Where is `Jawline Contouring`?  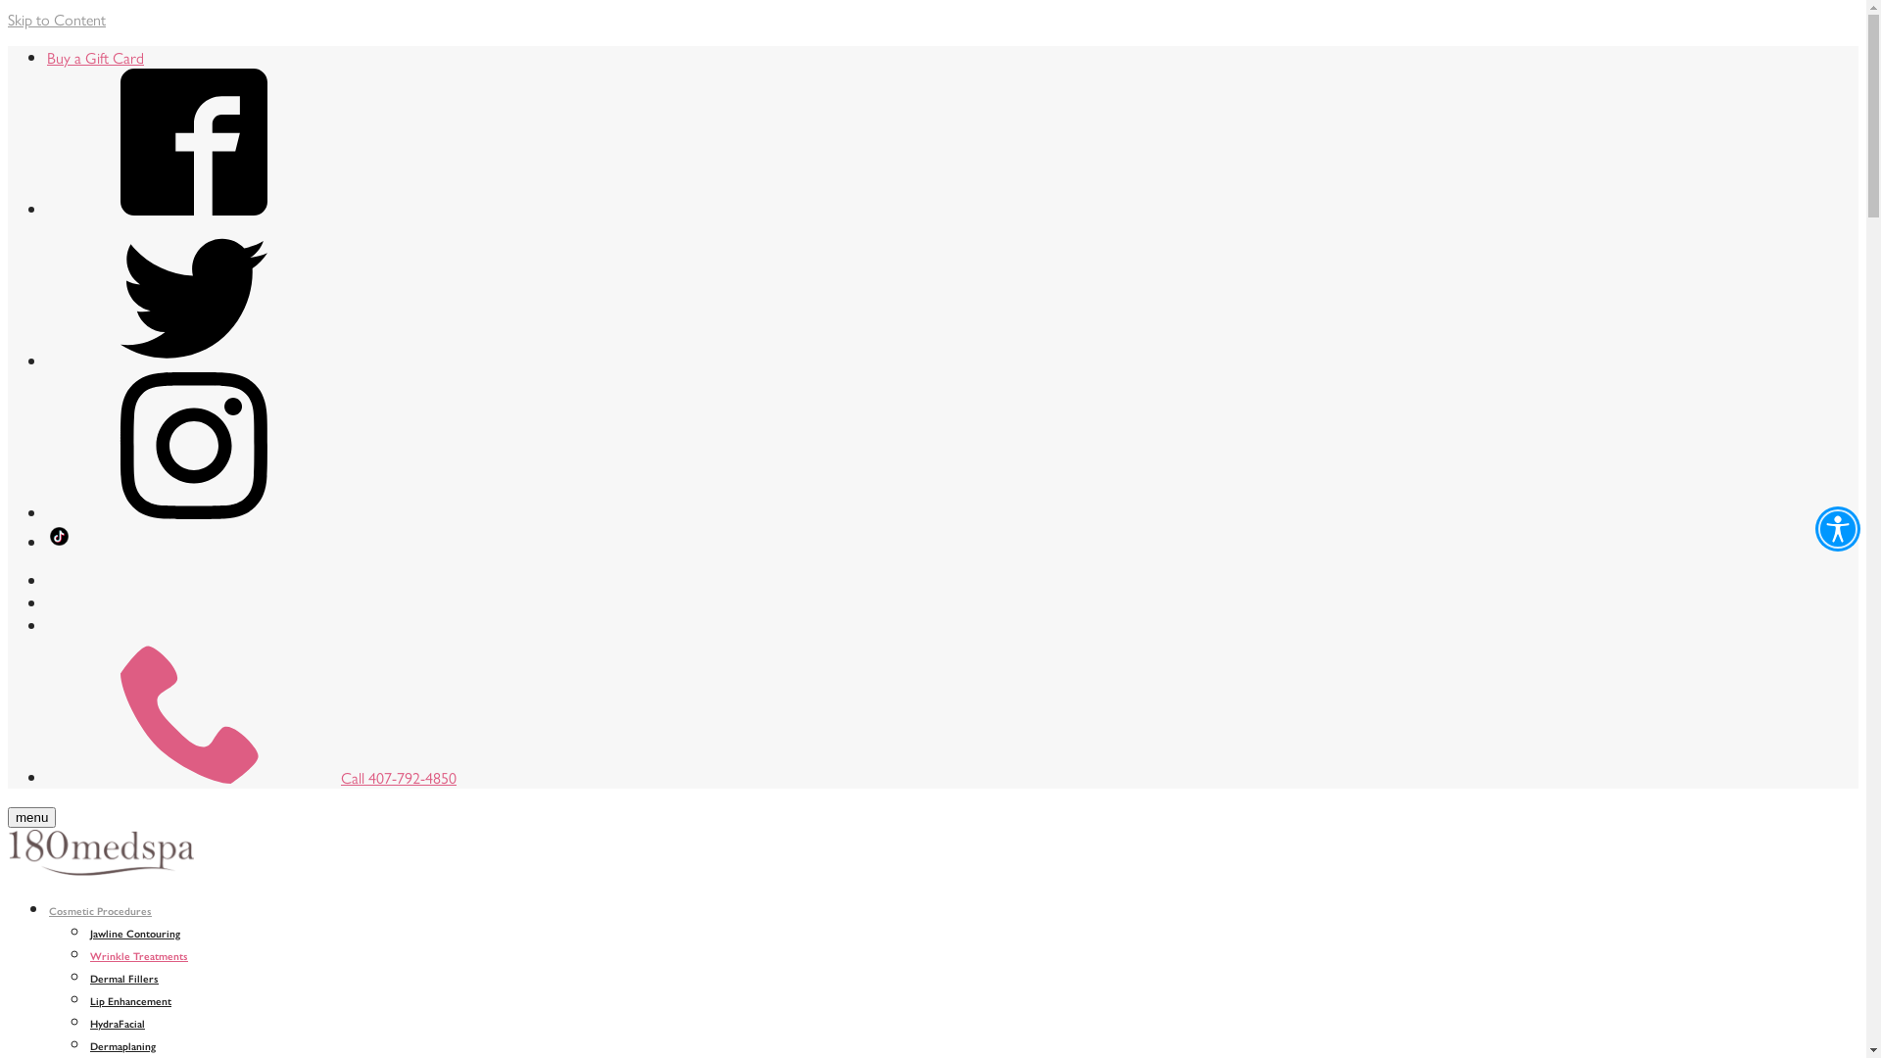 Jawline Contouring is located at coordinates (135, 933).